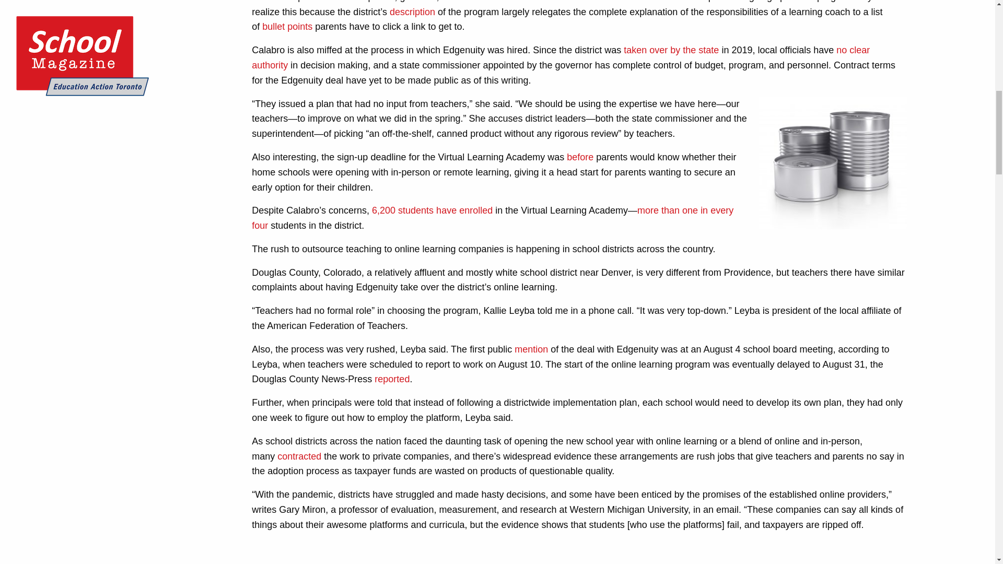  I want to click on no clear authority, so click(560, 57).